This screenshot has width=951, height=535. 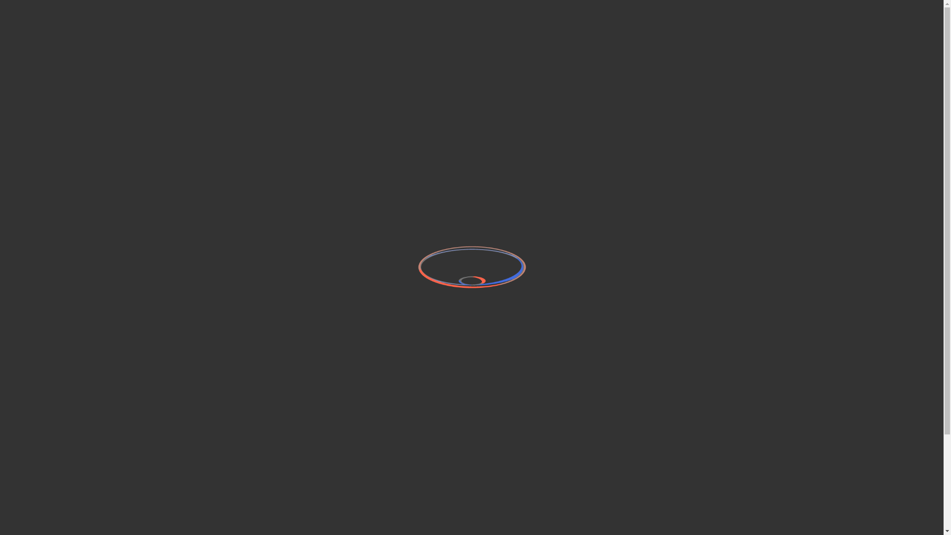 What do you see at coordinates (883, 9) in the screenshot?
I see `Directory` at bounding box center [883, 9].